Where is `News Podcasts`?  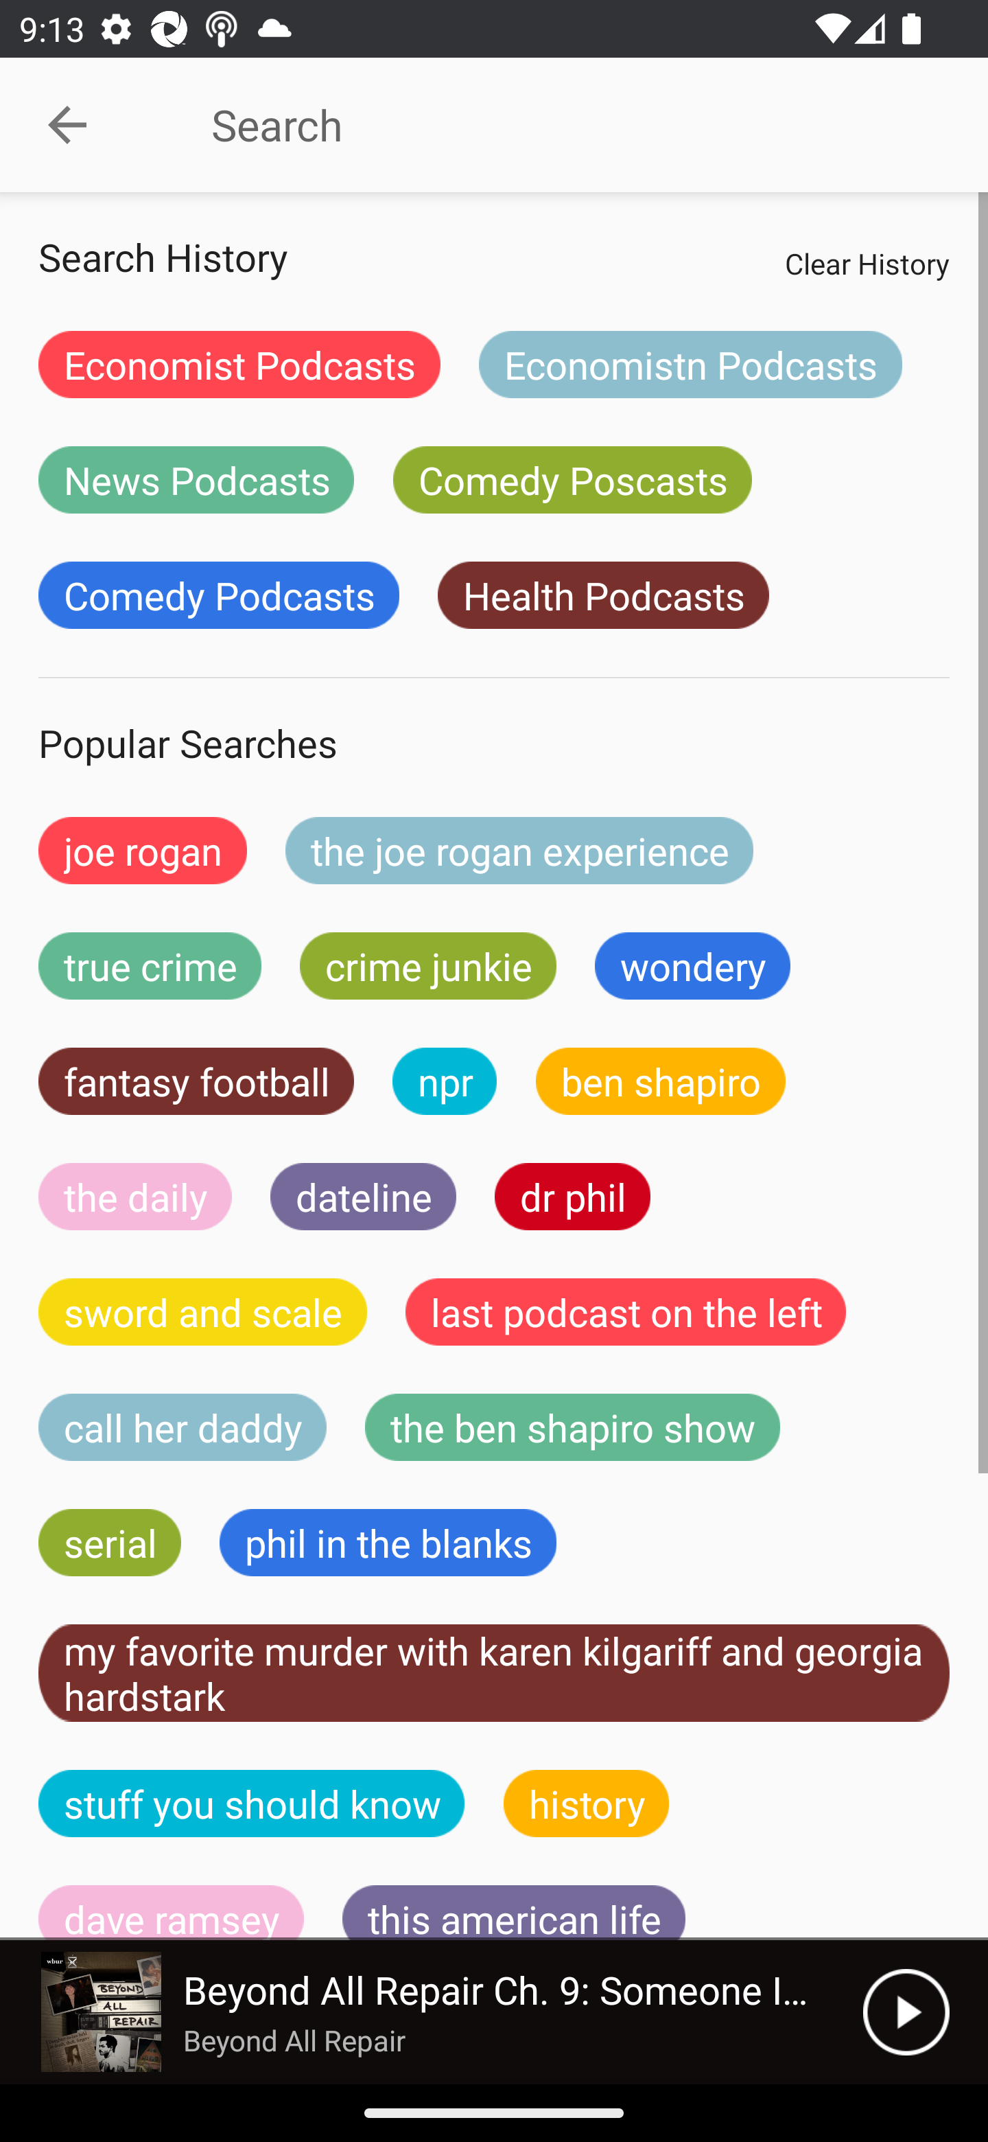 News Podcasts is located at coordinates (196, 479).